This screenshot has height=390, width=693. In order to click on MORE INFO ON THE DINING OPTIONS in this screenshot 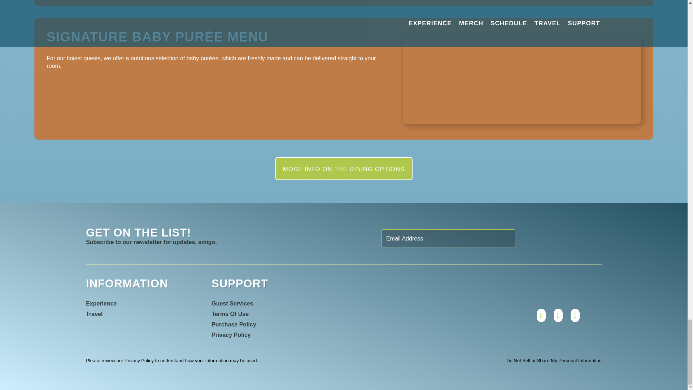, I will do `click(344, 168)`.